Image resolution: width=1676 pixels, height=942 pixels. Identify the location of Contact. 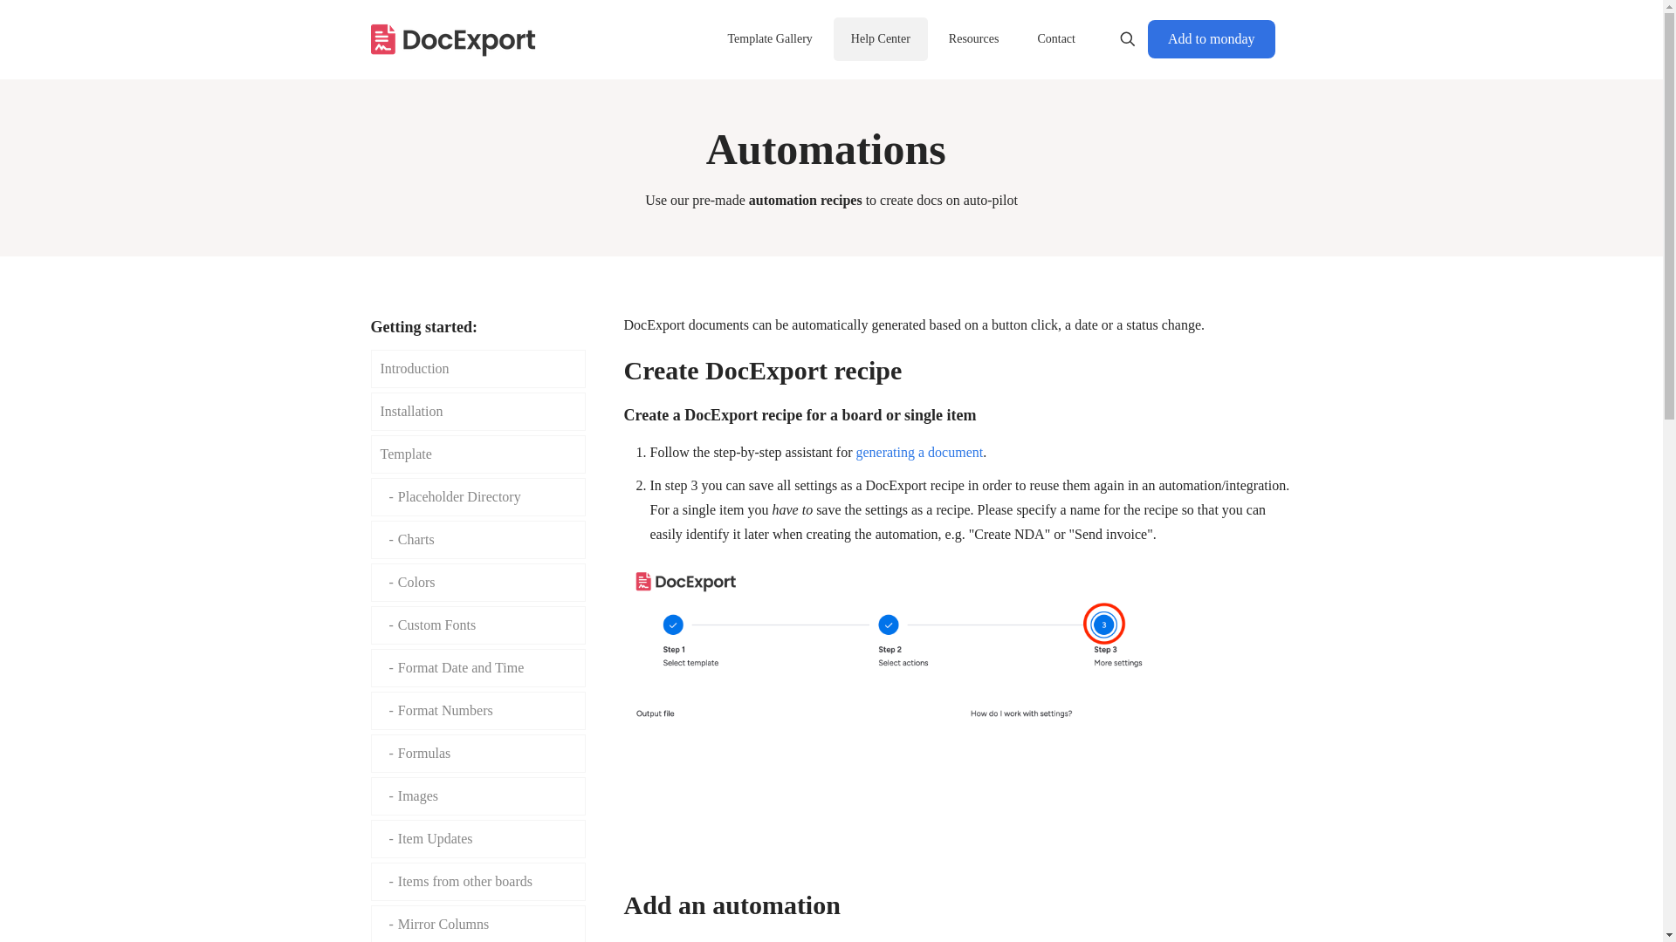
(1055, 39).